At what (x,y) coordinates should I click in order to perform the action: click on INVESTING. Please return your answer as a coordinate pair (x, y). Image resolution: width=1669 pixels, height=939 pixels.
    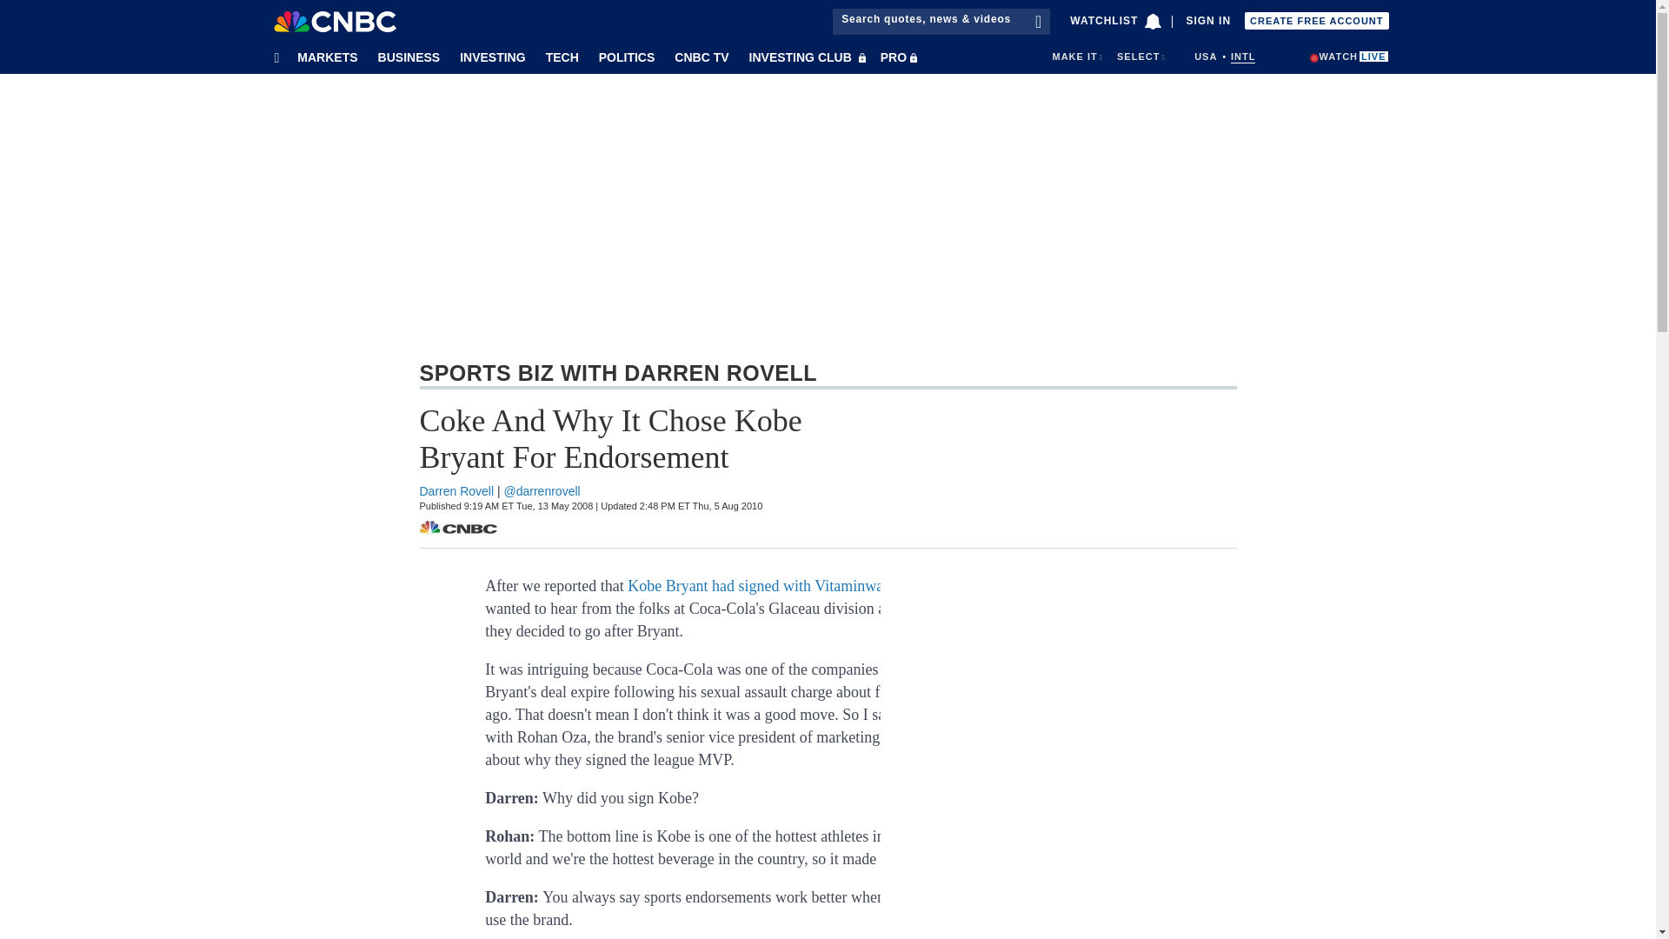
    Looking at the image, I should click on (489, 56).